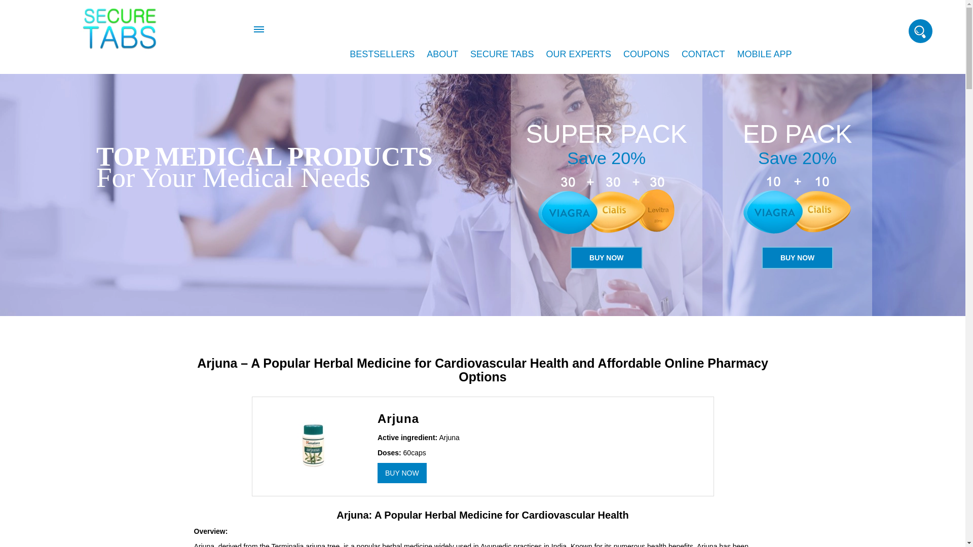 The image size is (973, 547). I want to click on COUPONS, so click(646, 54).